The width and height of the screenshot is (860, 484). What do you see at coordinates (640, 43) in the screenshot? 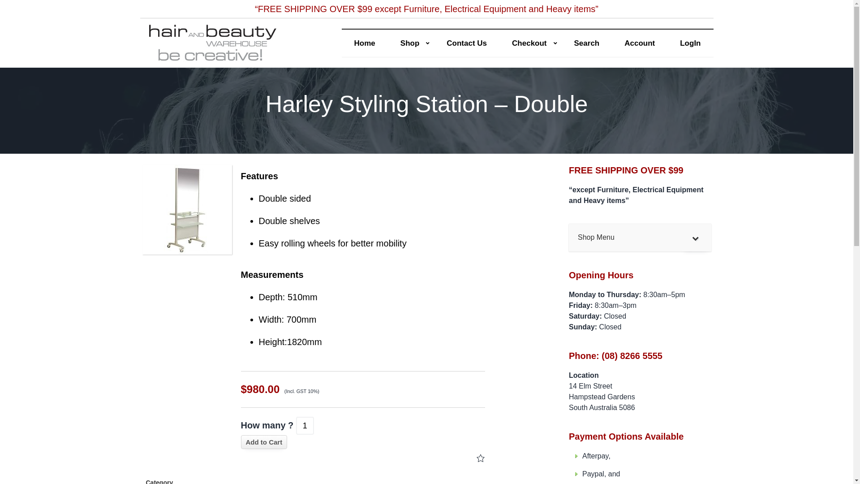
I see `Account` at bounding box center [640, 43].